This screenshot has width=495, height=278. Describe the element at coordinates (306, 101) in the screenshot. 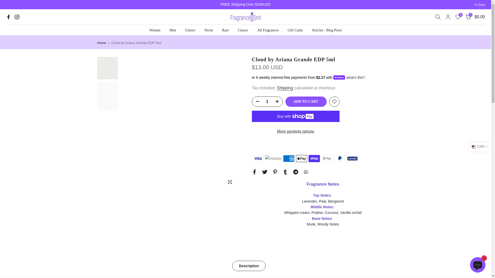

I see `ADD TO CART` at that location.